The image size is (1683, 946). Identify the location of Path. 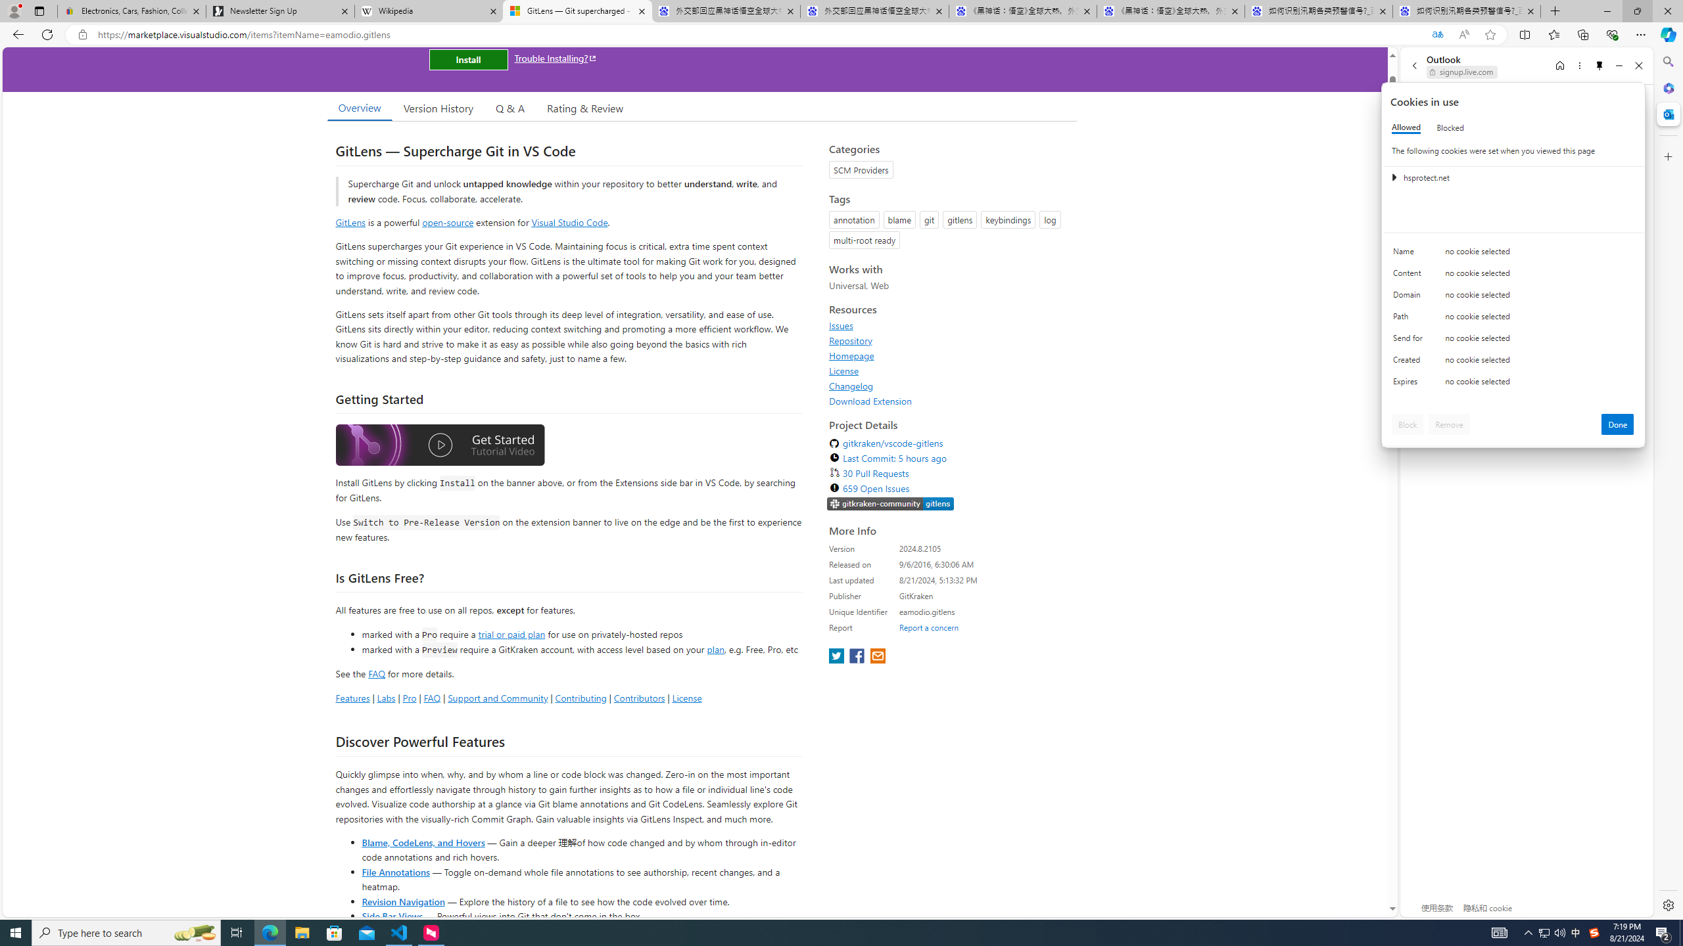
(1410, 319).